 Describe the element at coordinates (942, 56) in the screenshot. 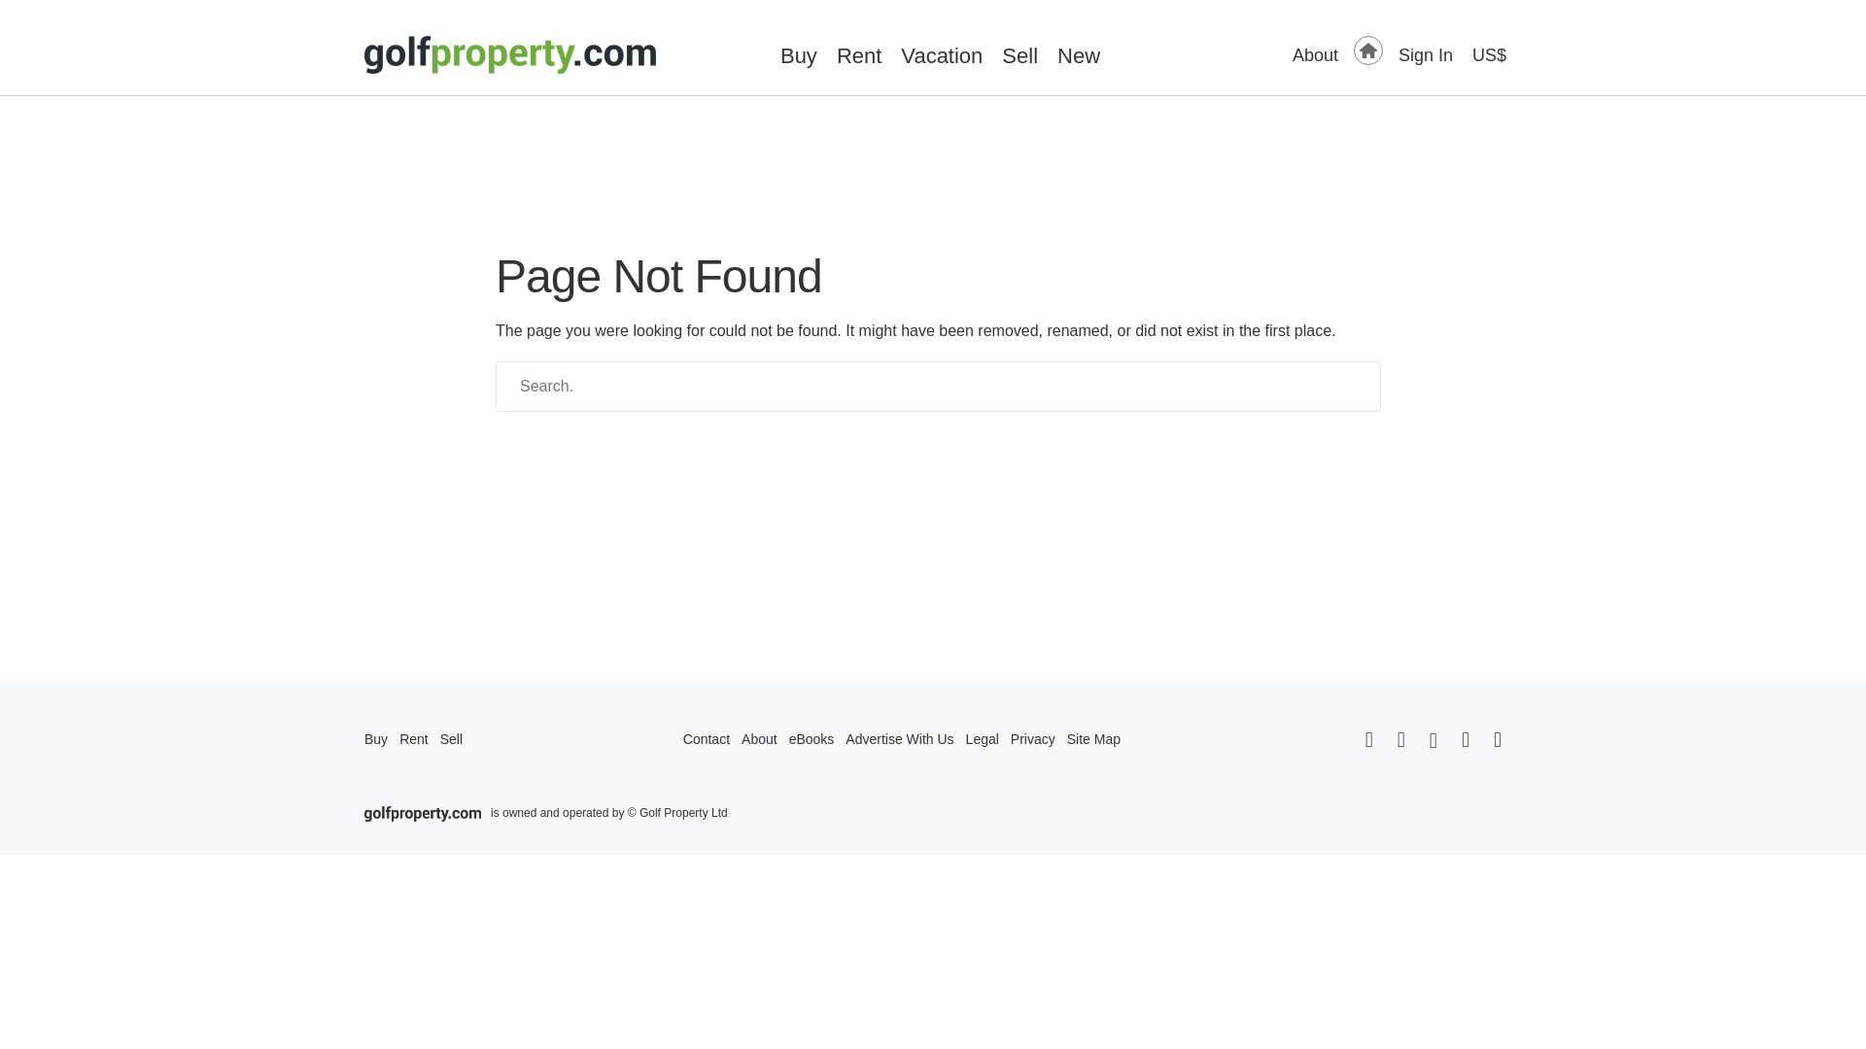

I see `Vacation` at that location.